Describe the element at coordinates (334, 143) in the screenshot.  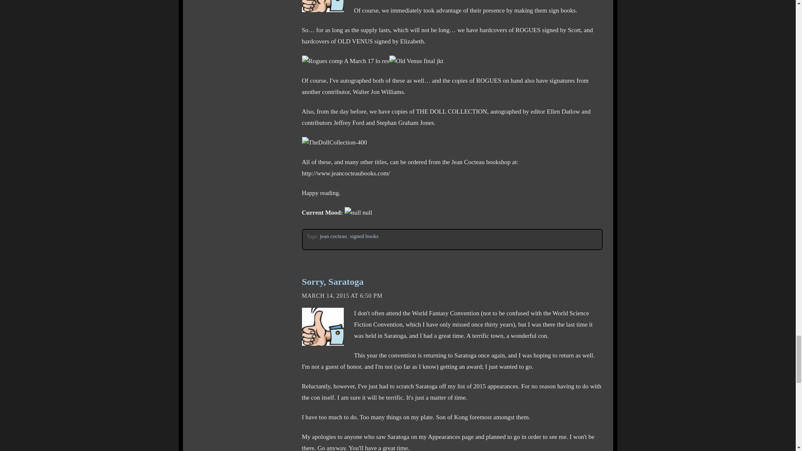
I see `TheDollCollection-400` at that location.